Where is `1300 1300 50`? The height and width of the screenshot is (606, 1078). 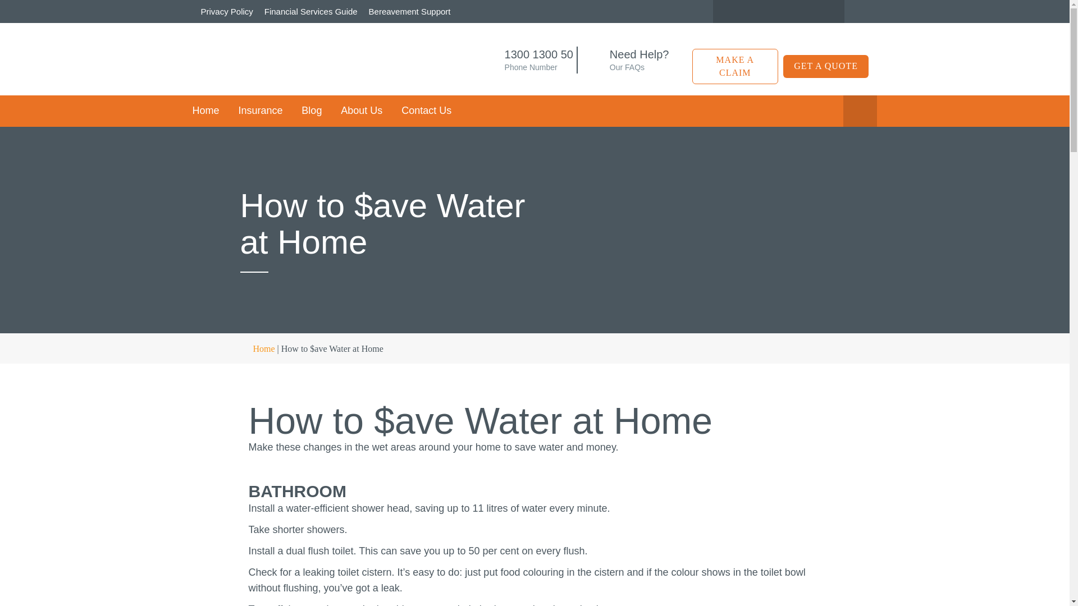 1300 1300 50 is located at coordinates (539, 54).